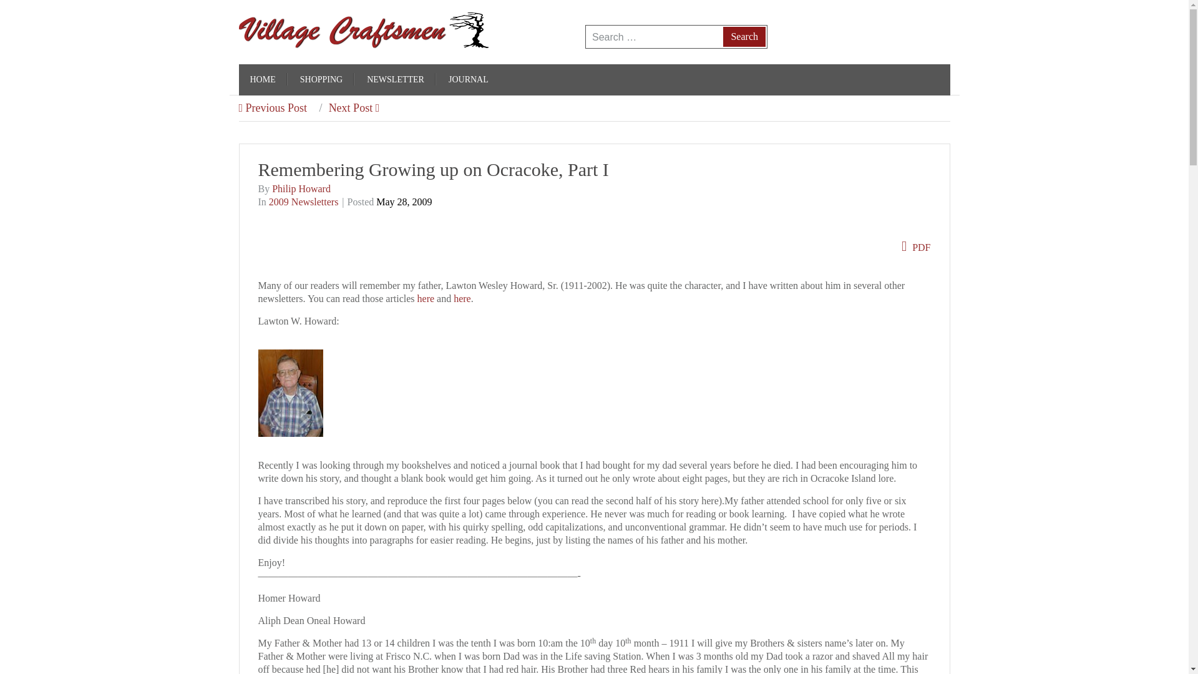 The width and height of the screenshot is (1198, 674). I want to click on View all posts by Philip Howard, so click(301, 188).